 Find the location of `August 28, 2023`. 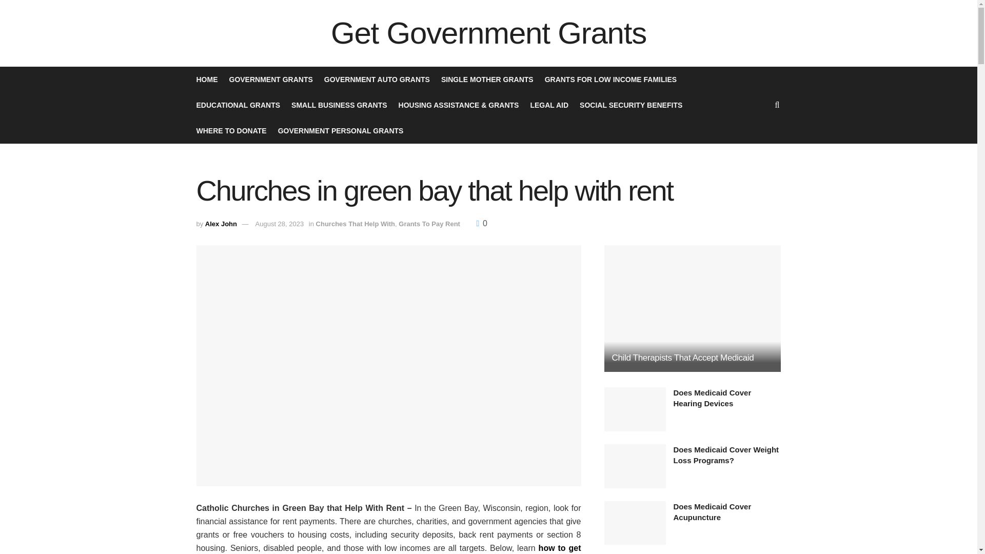

August 28, 2023 is located at coordinates (280, 224).